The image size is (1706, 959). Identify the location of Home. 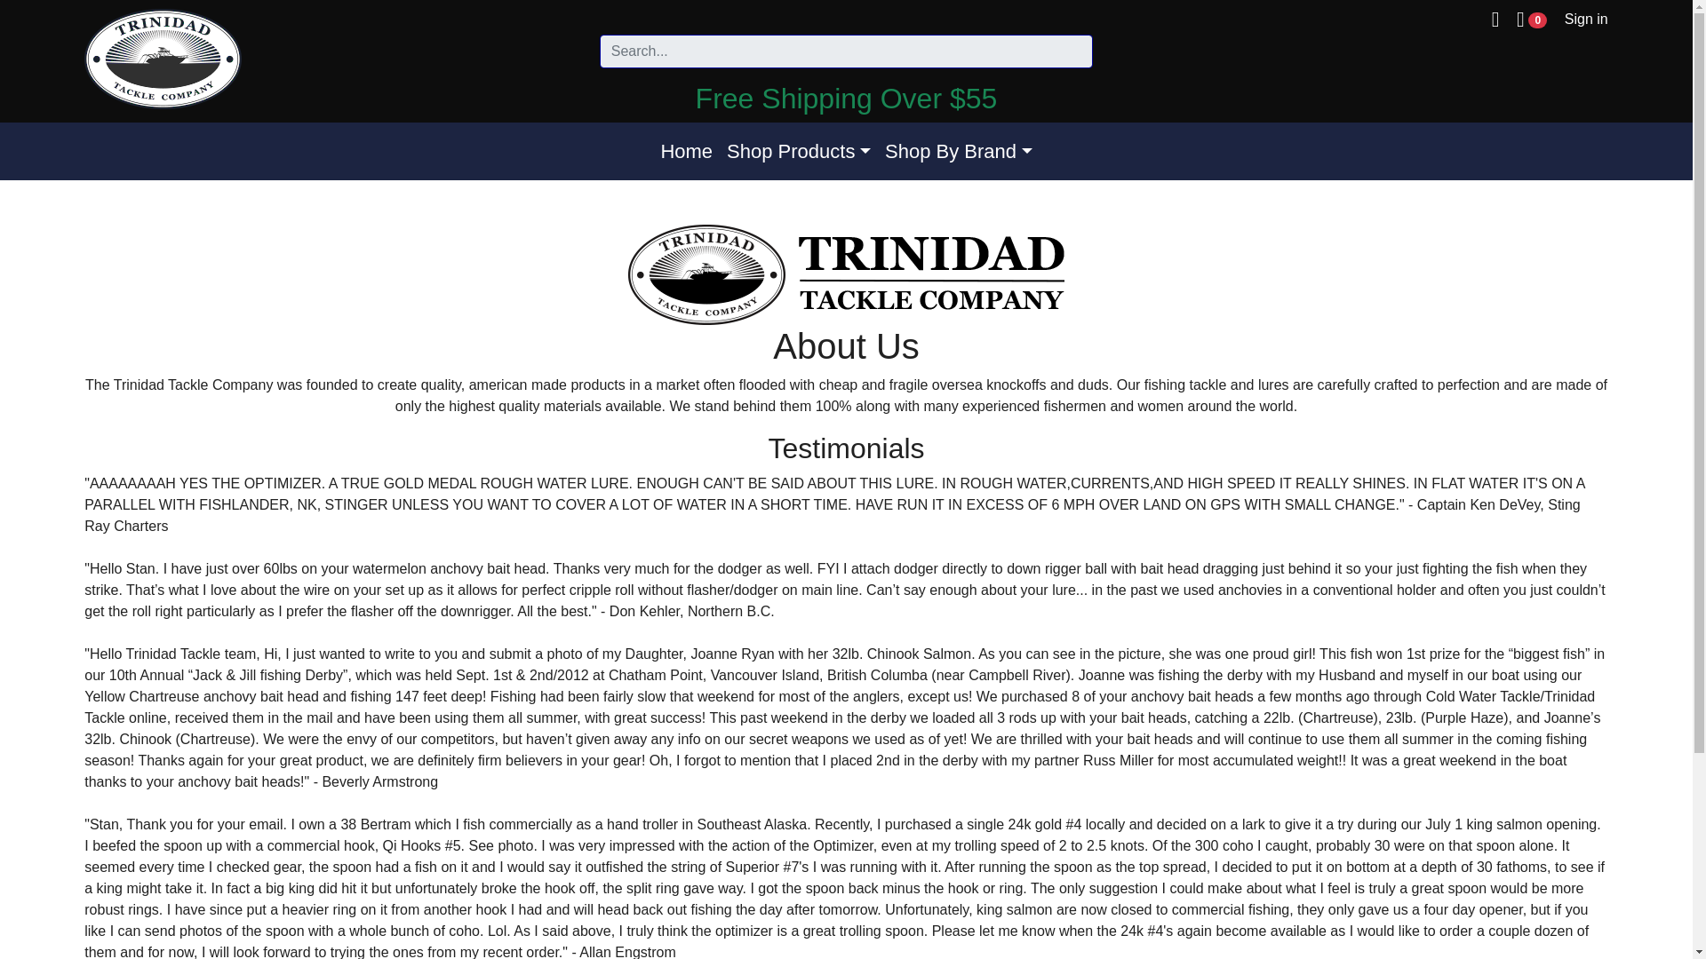
(686, 151).